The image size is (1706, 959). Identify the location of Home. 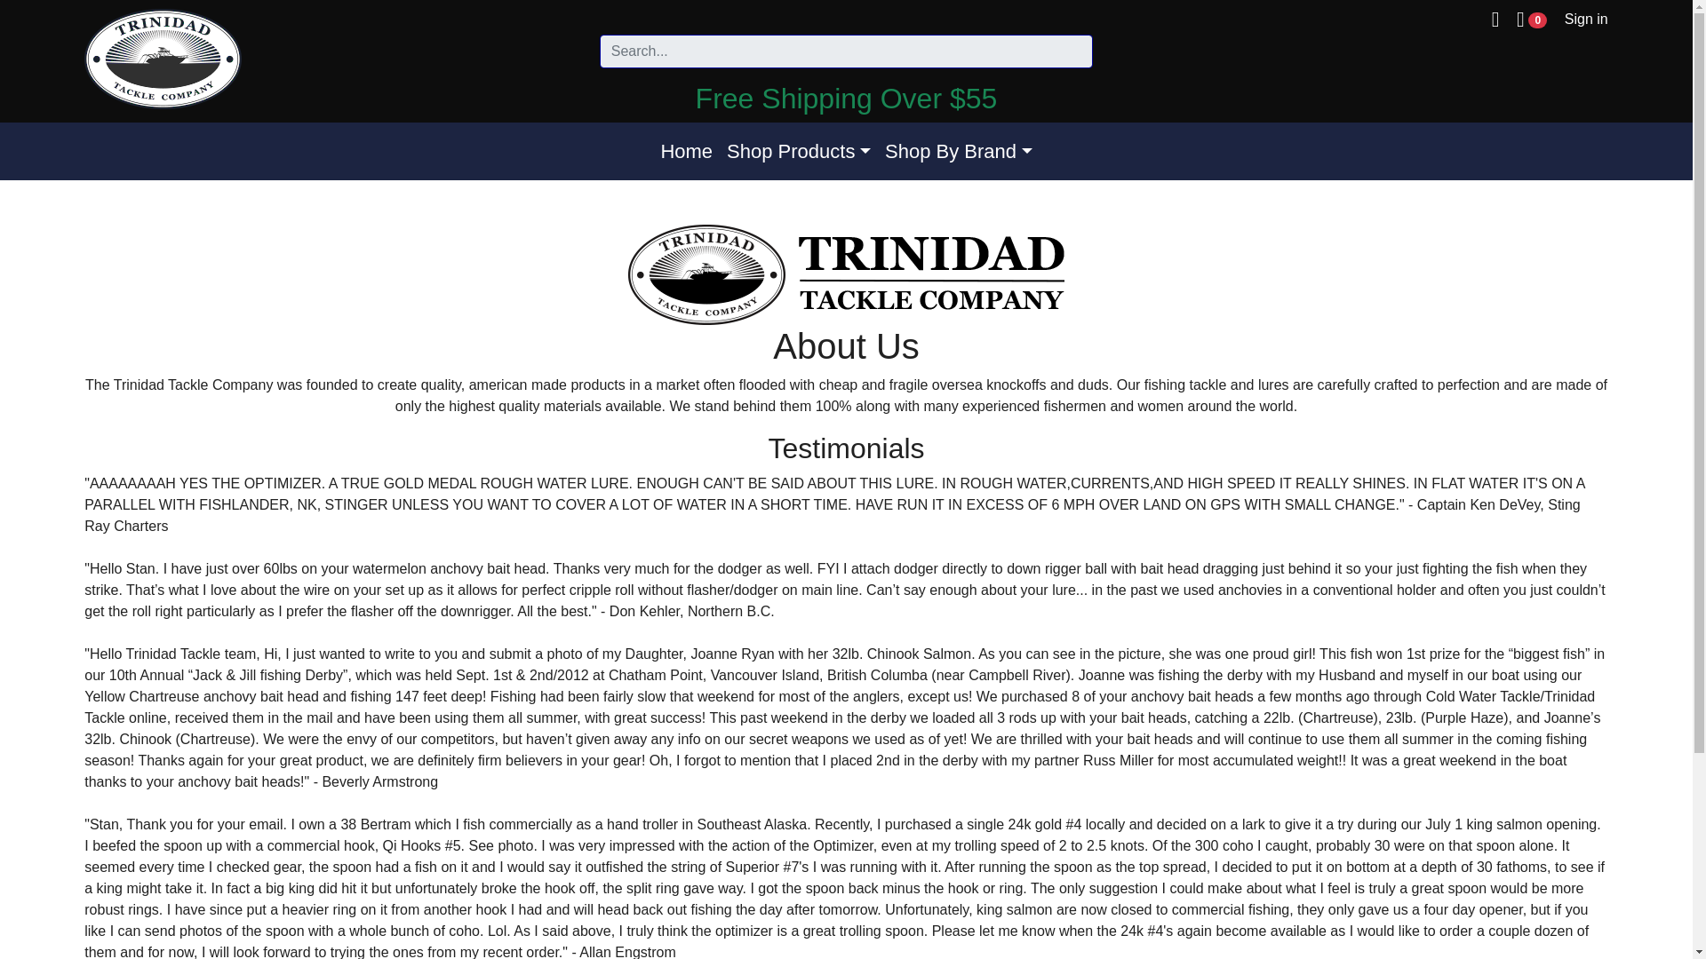
(686, 151).